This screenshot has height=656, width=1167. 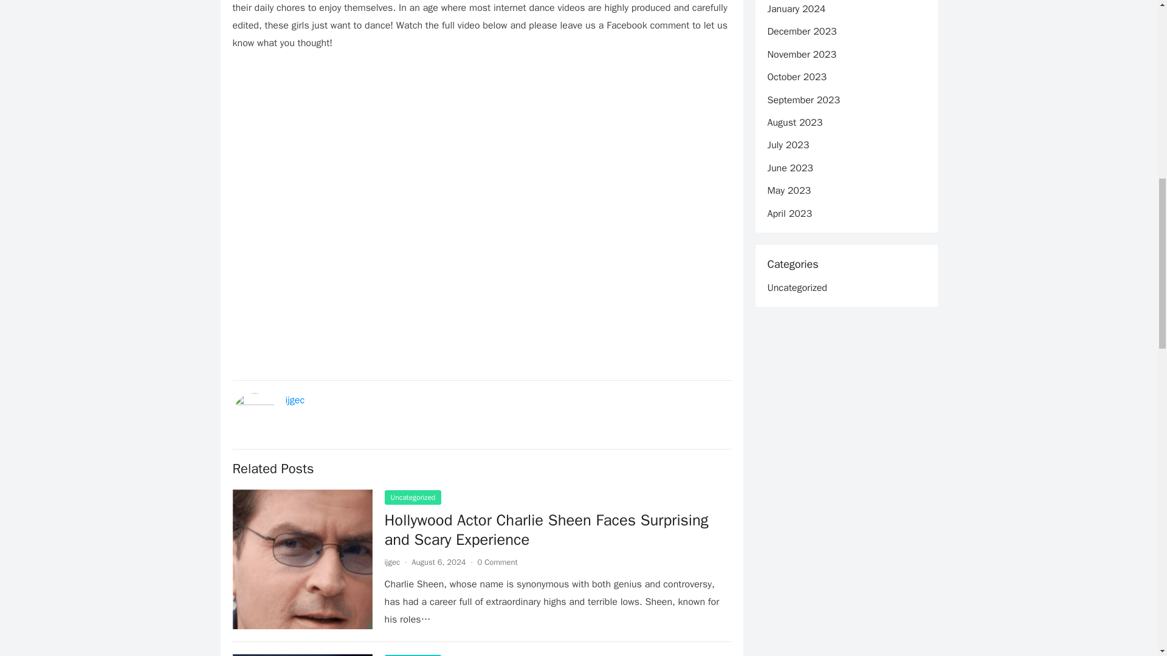 What do you see at coordinates (295, 400) in the screenshot?
I see `ijgec` at bounding box center [295, 400].